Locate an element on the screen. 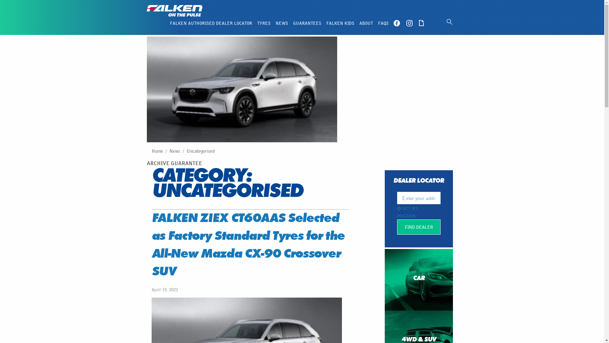 This screenshot has width=609, height=343. Search is located at coordinates (10, 4).